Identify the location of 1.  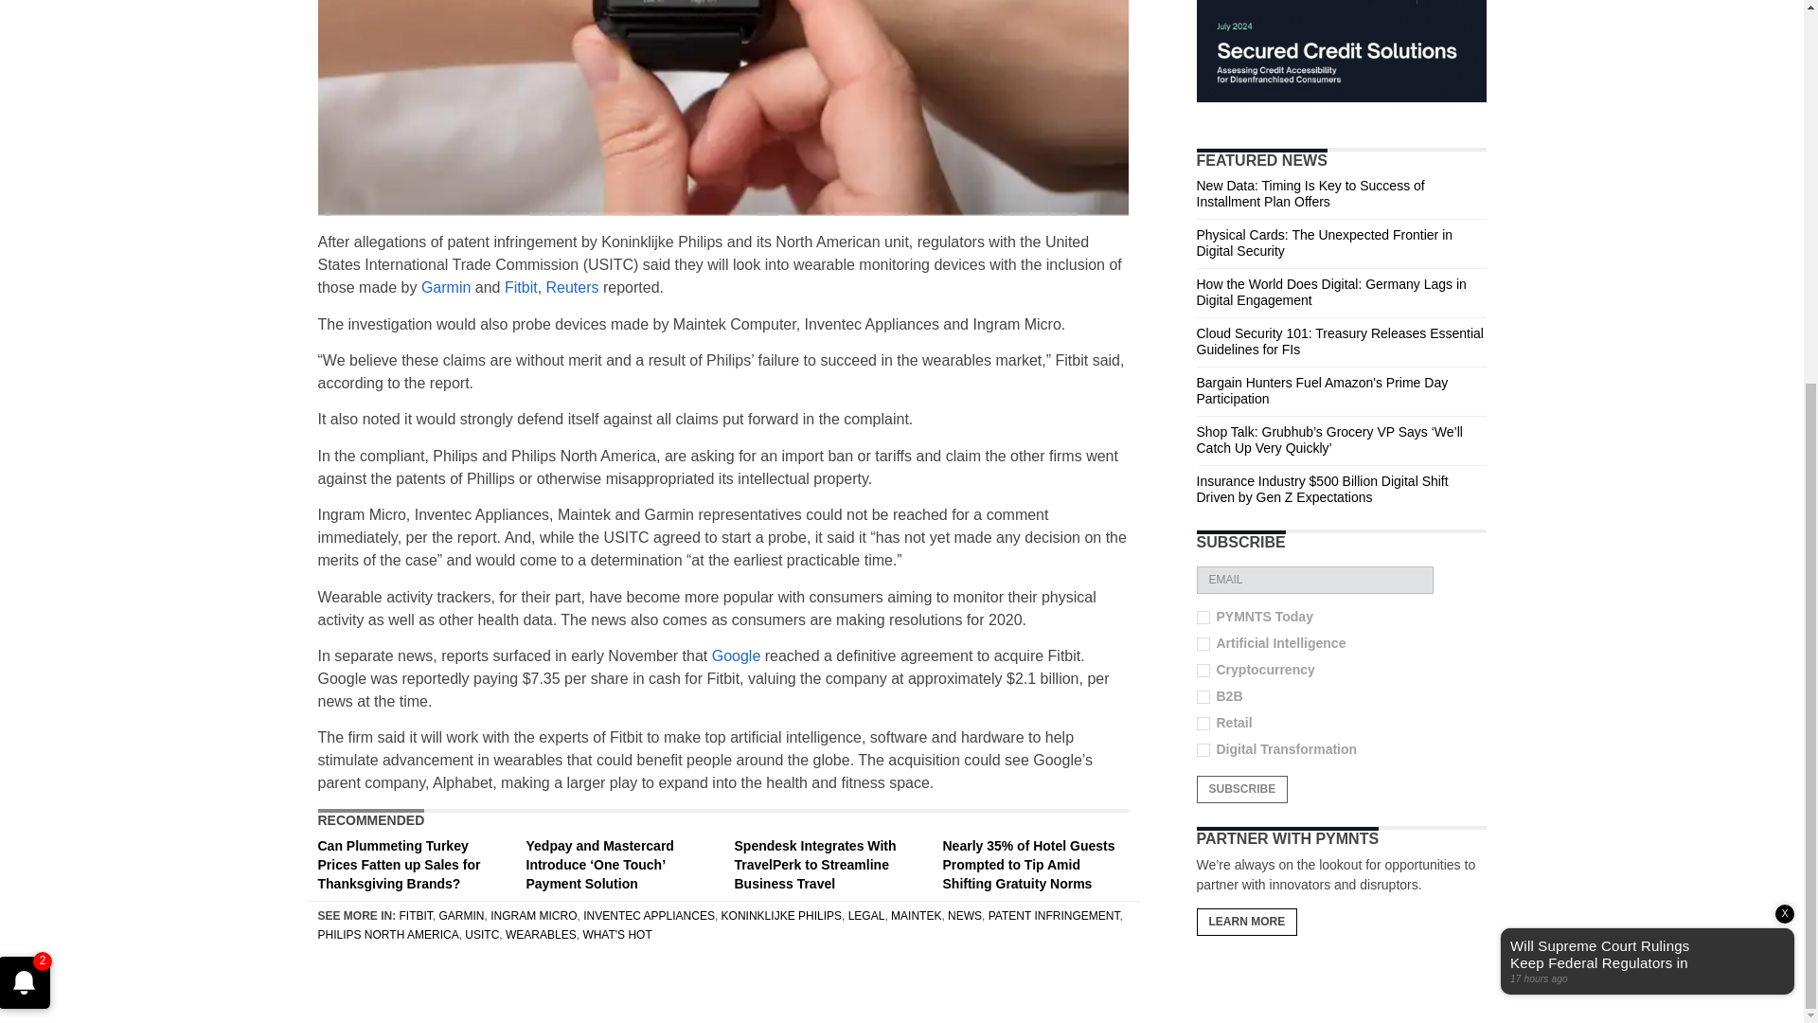
(1203, 616).